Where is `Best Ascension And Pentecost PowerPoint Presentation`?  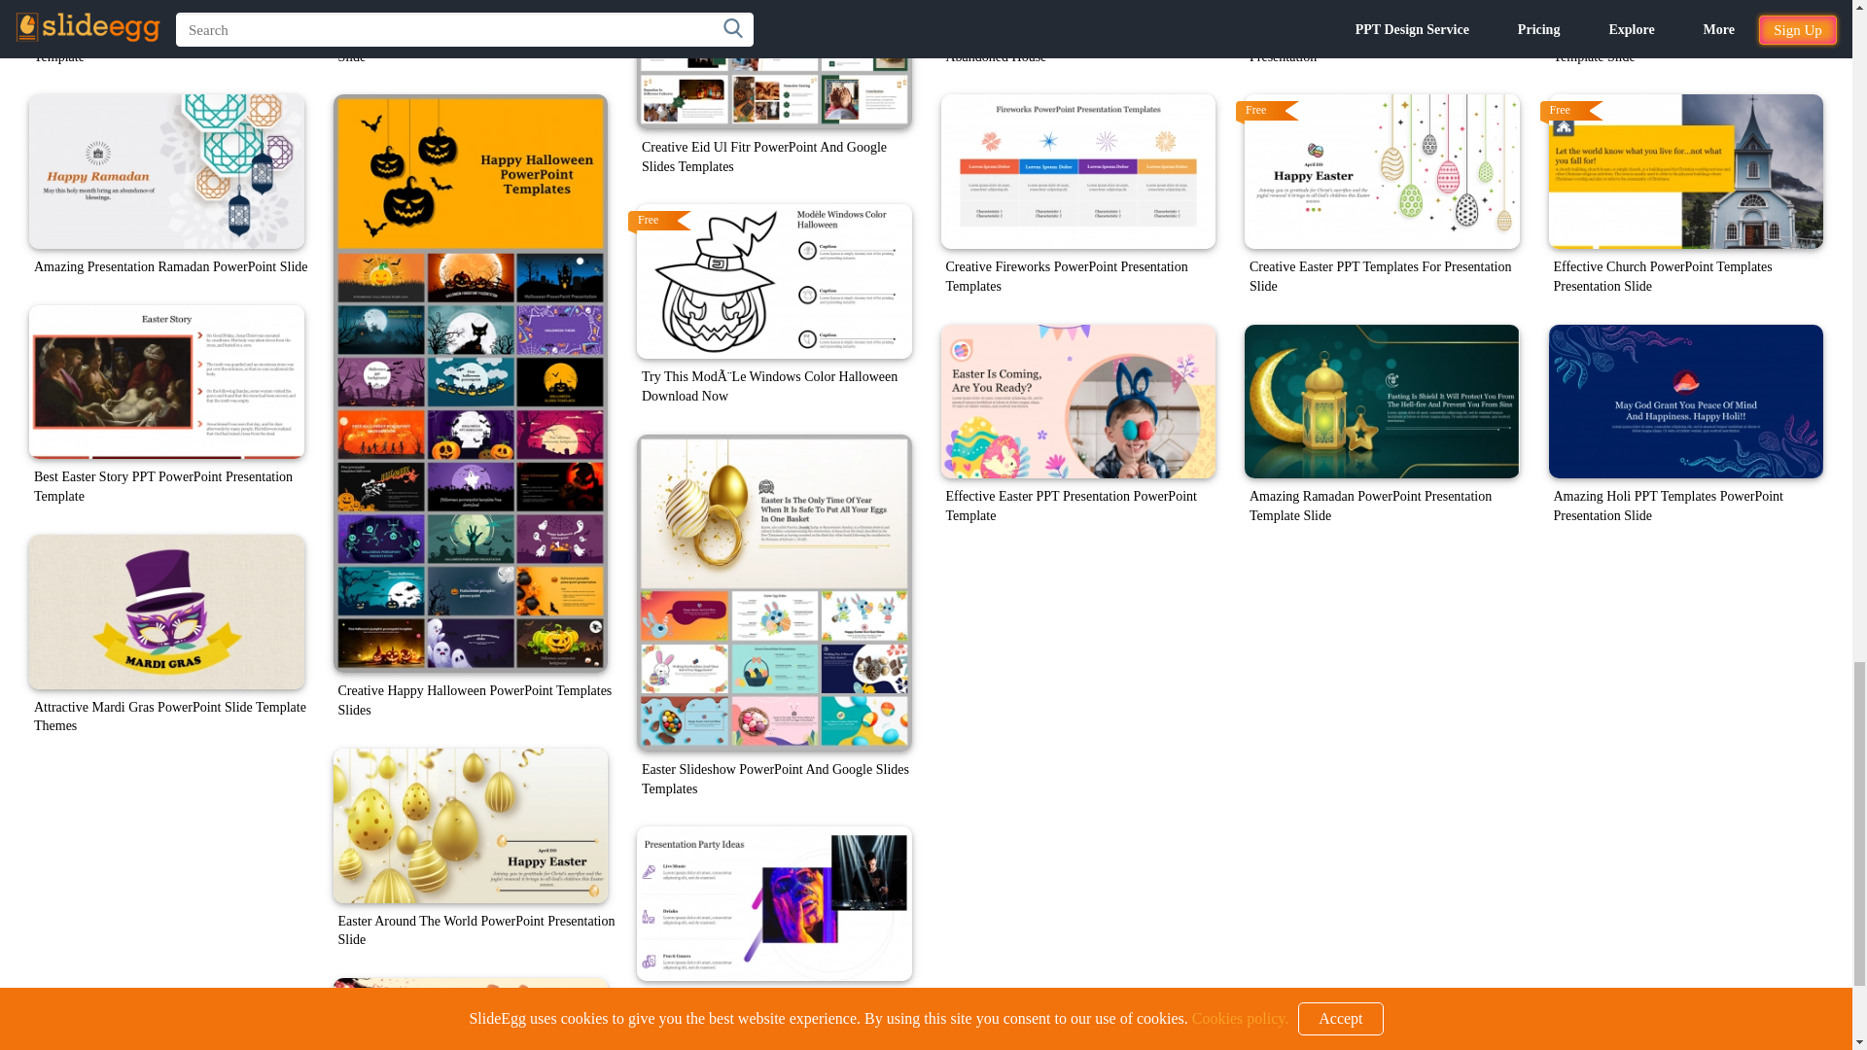
Best Ascension And Pentecost PowerPoint Presentation is located at coordinates (1382, 10).